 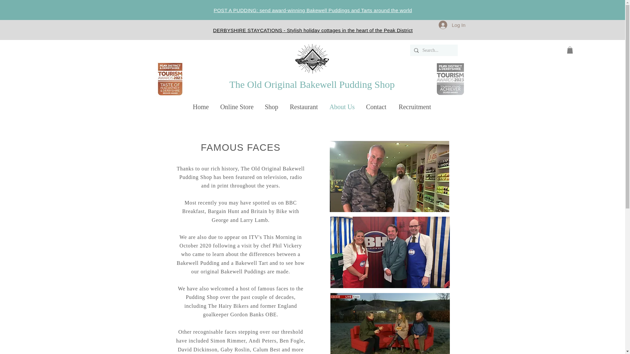 What do you see at coordinates (376, 107) in the screenshot?
I see `Contact` at bounding box center [376, 107].